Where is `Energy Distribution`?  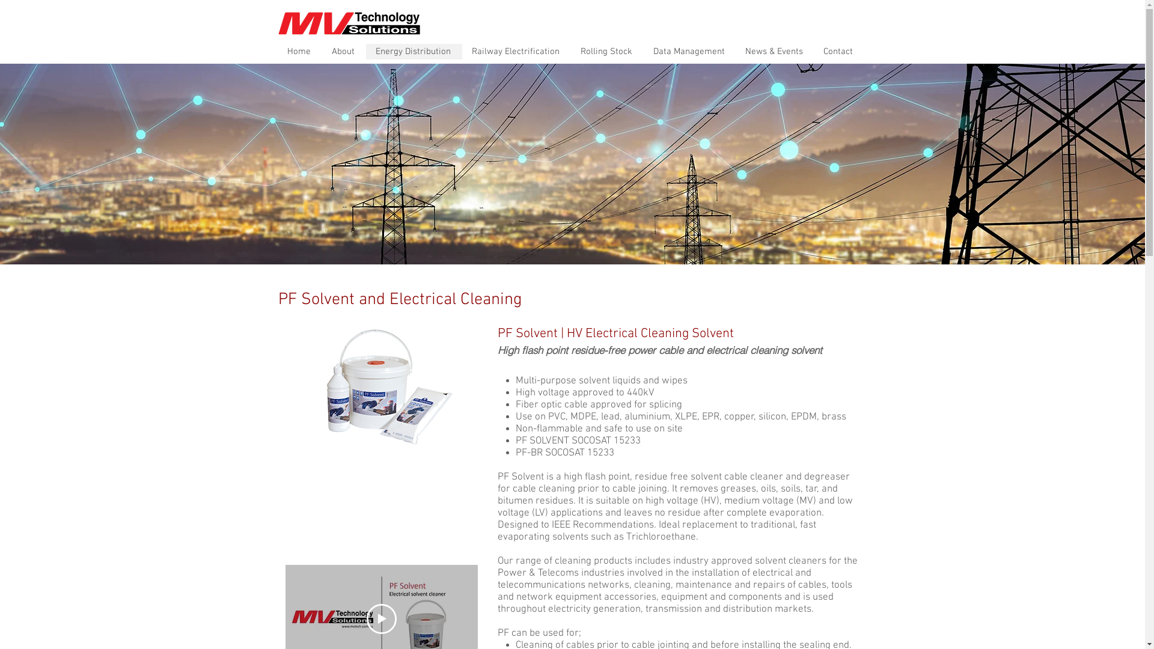
Energy Distribution is located at coordinates (414, 52).